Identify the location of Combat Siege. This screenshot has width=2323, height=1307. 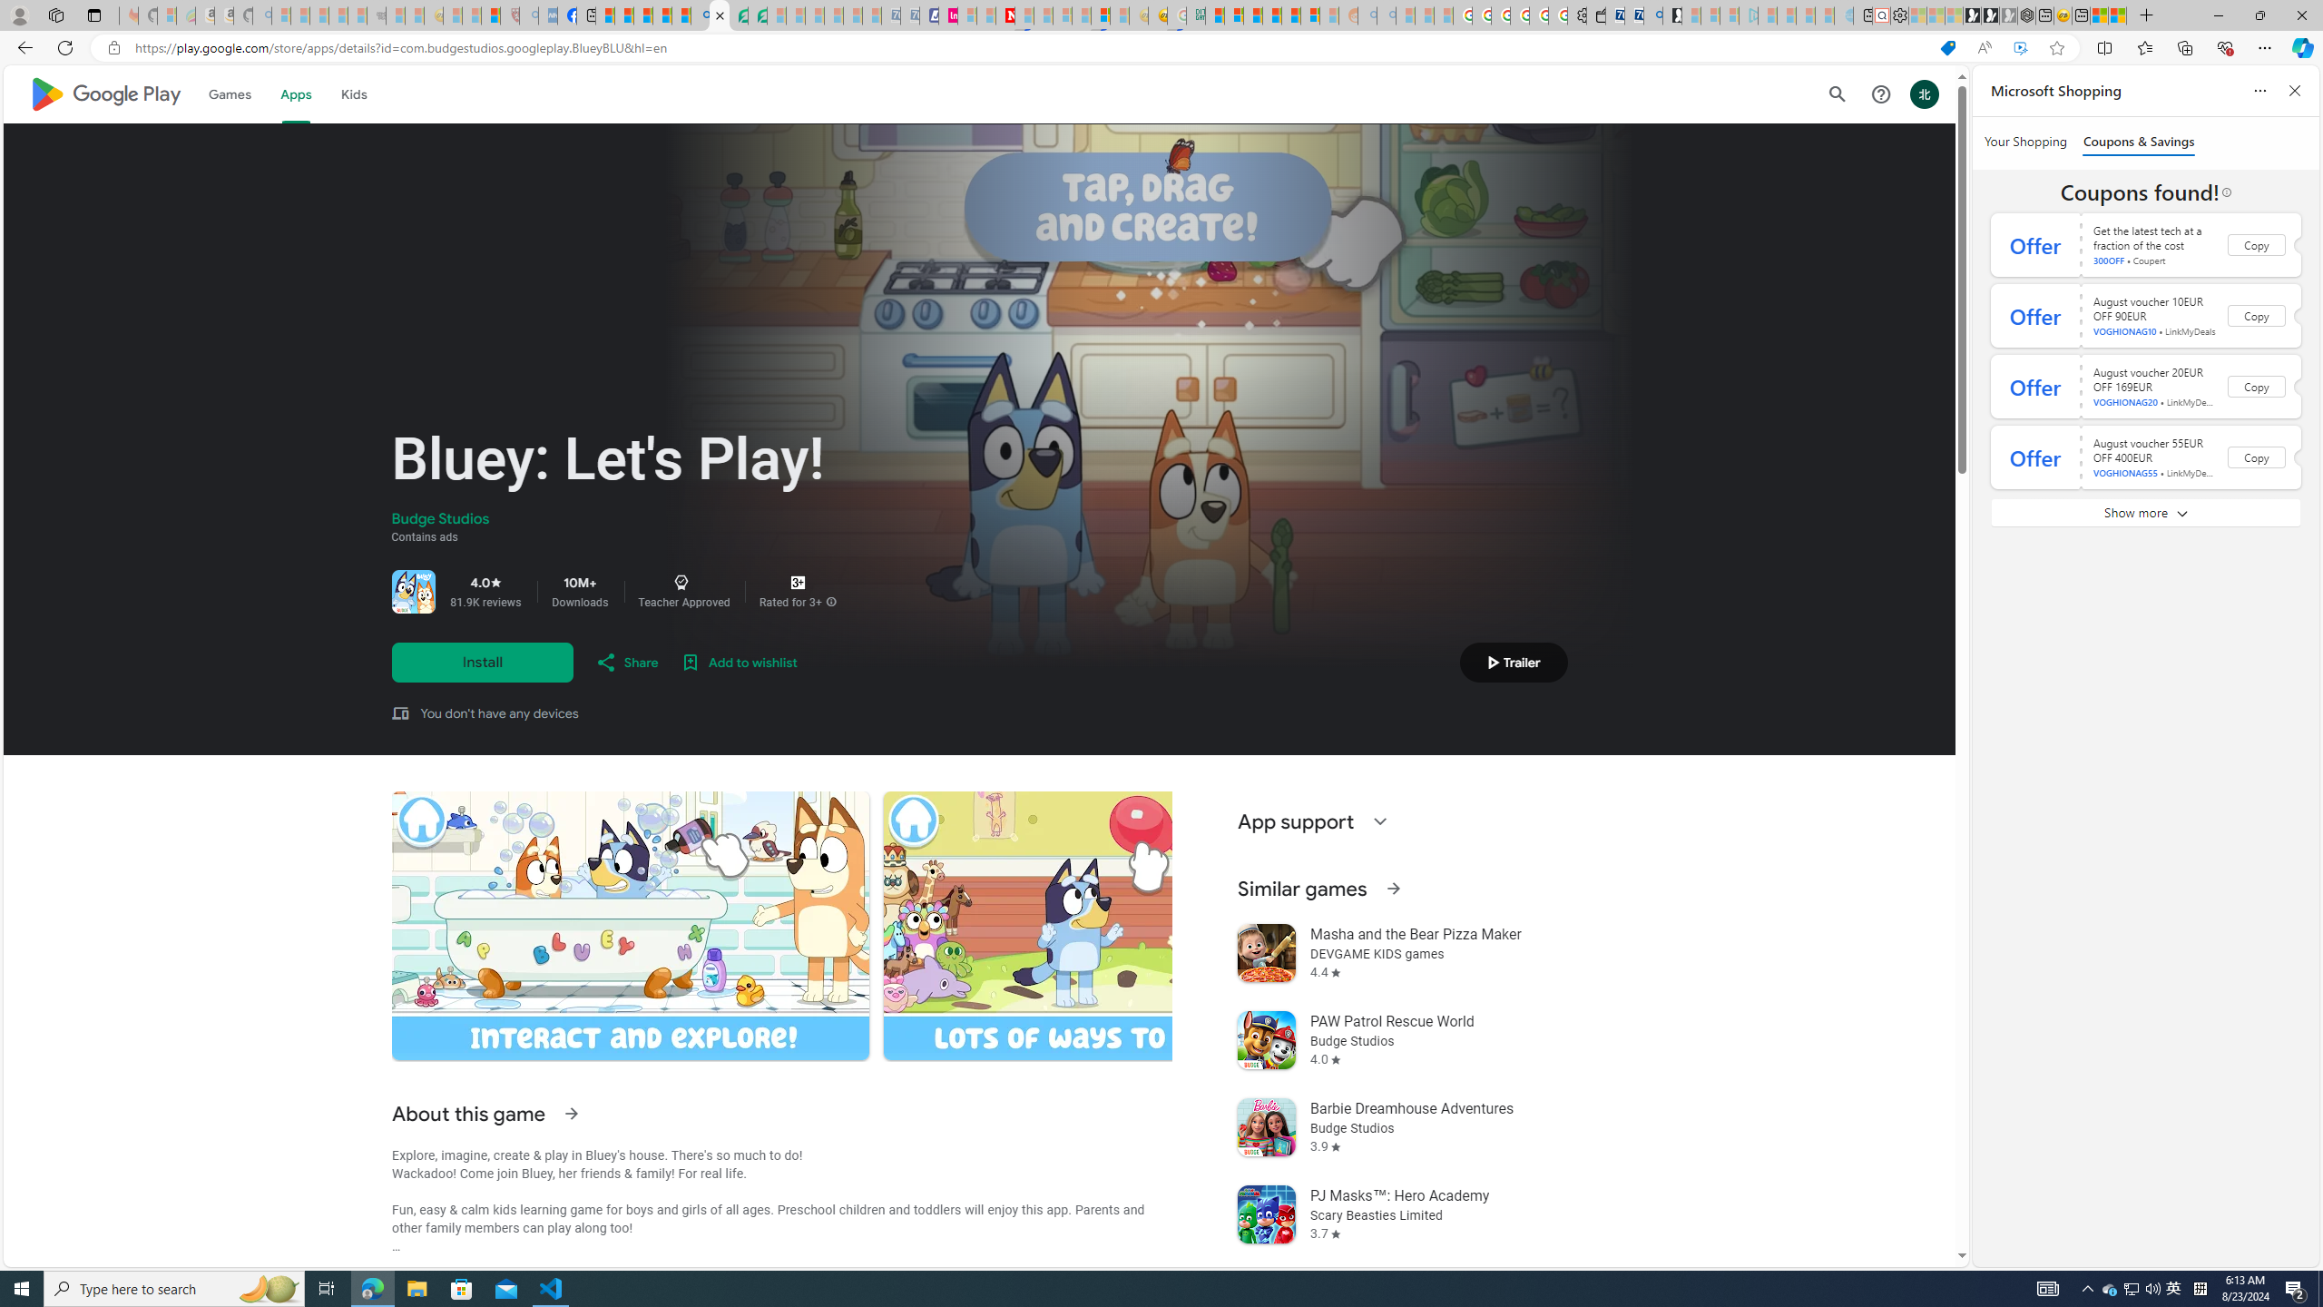
(377, 15).